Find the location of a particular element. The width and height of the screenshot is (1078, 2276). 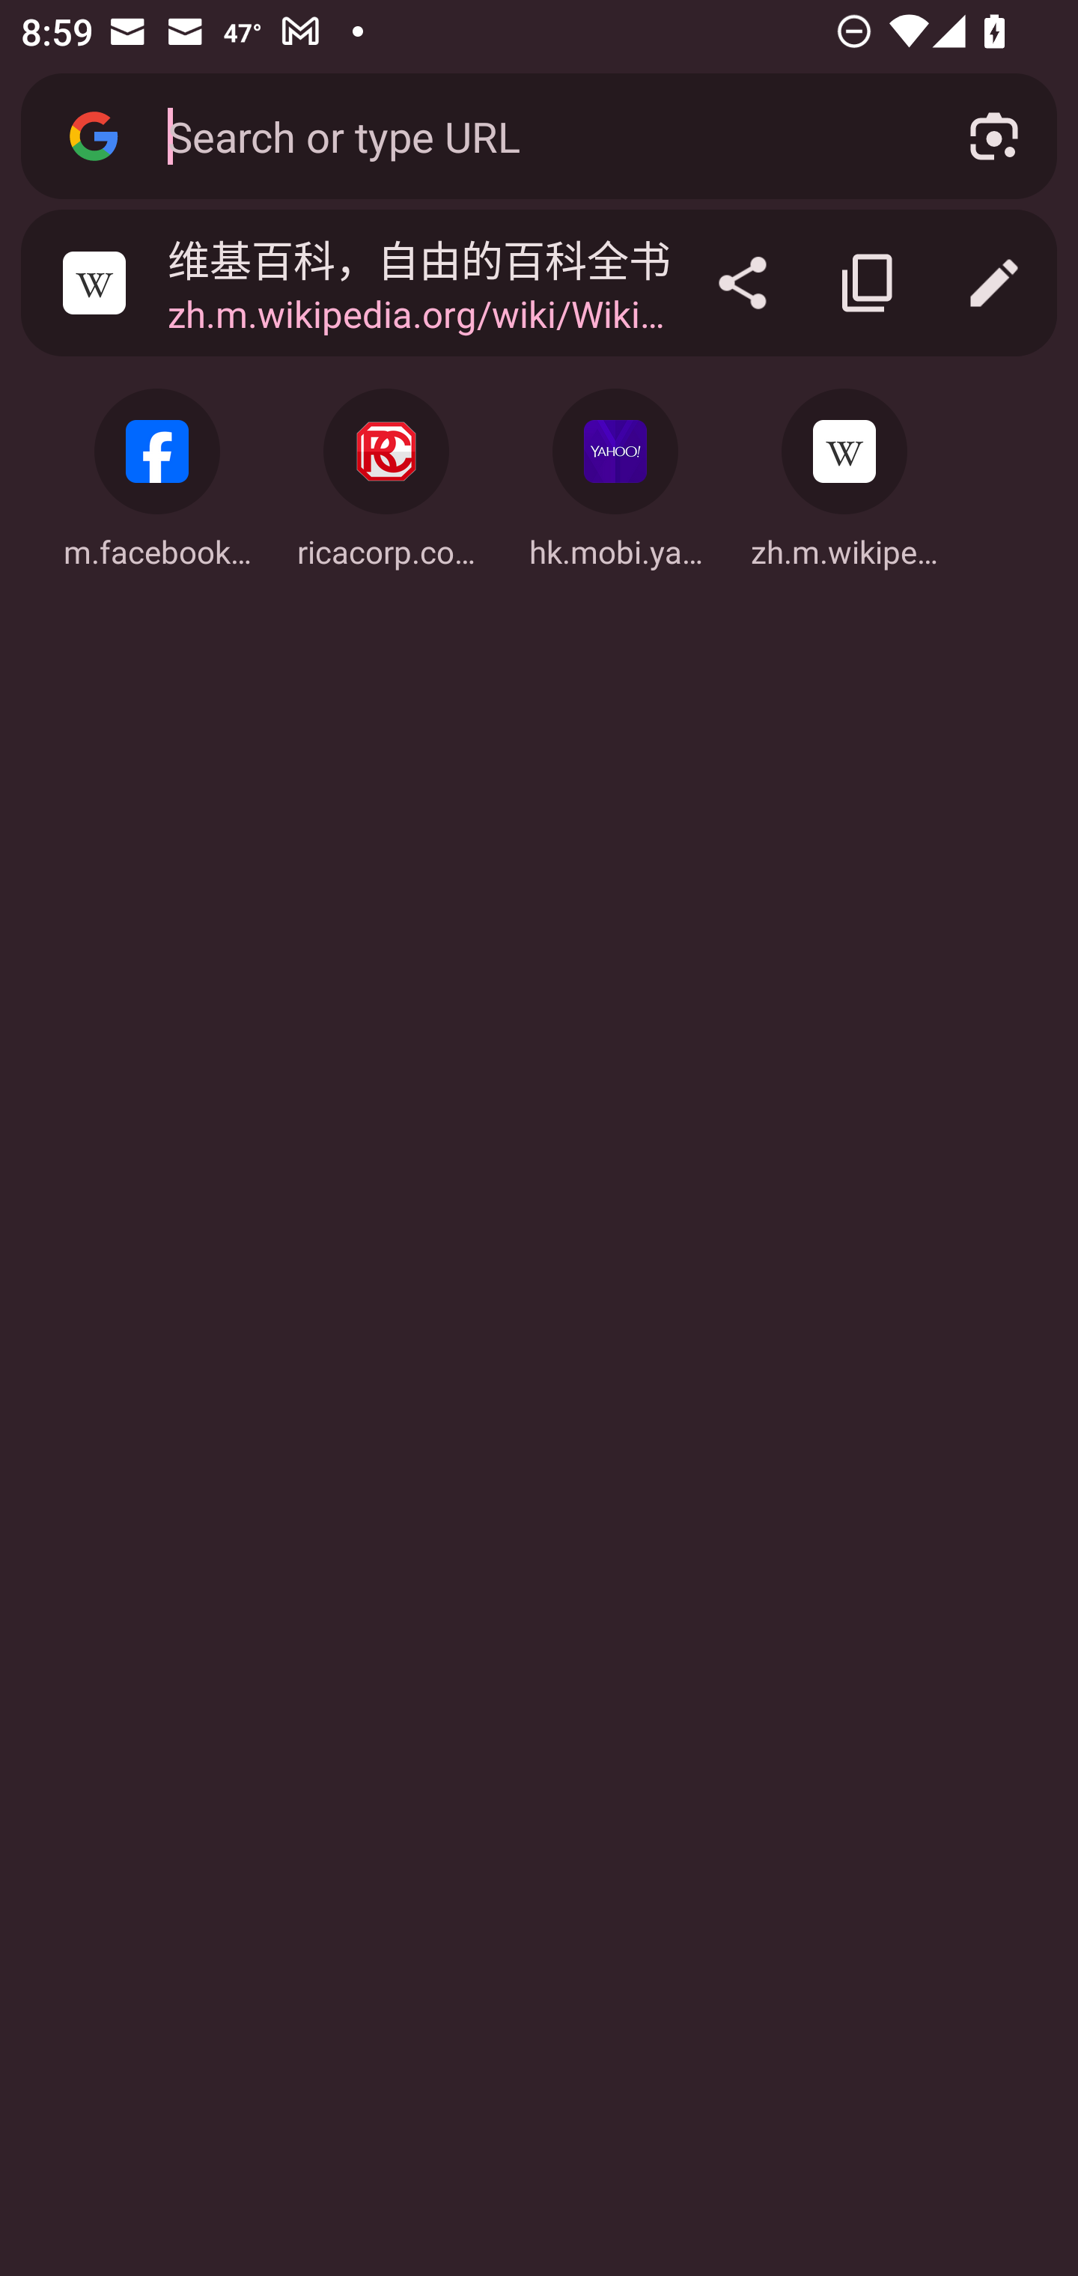

Share… is located at coordinates (743, 283).